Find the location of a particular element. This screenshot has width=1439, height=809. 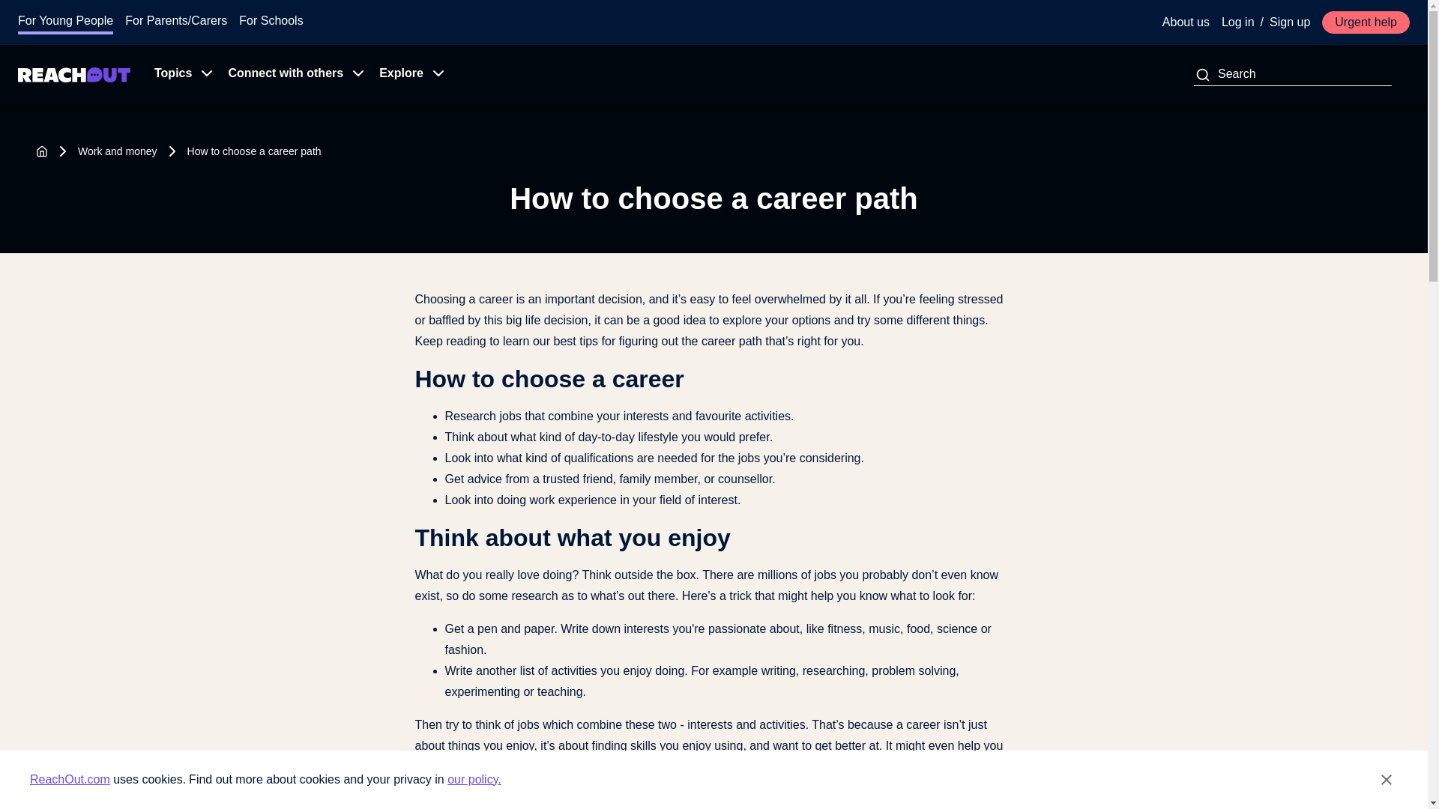

For Schools is located at coordinates (270, 21).